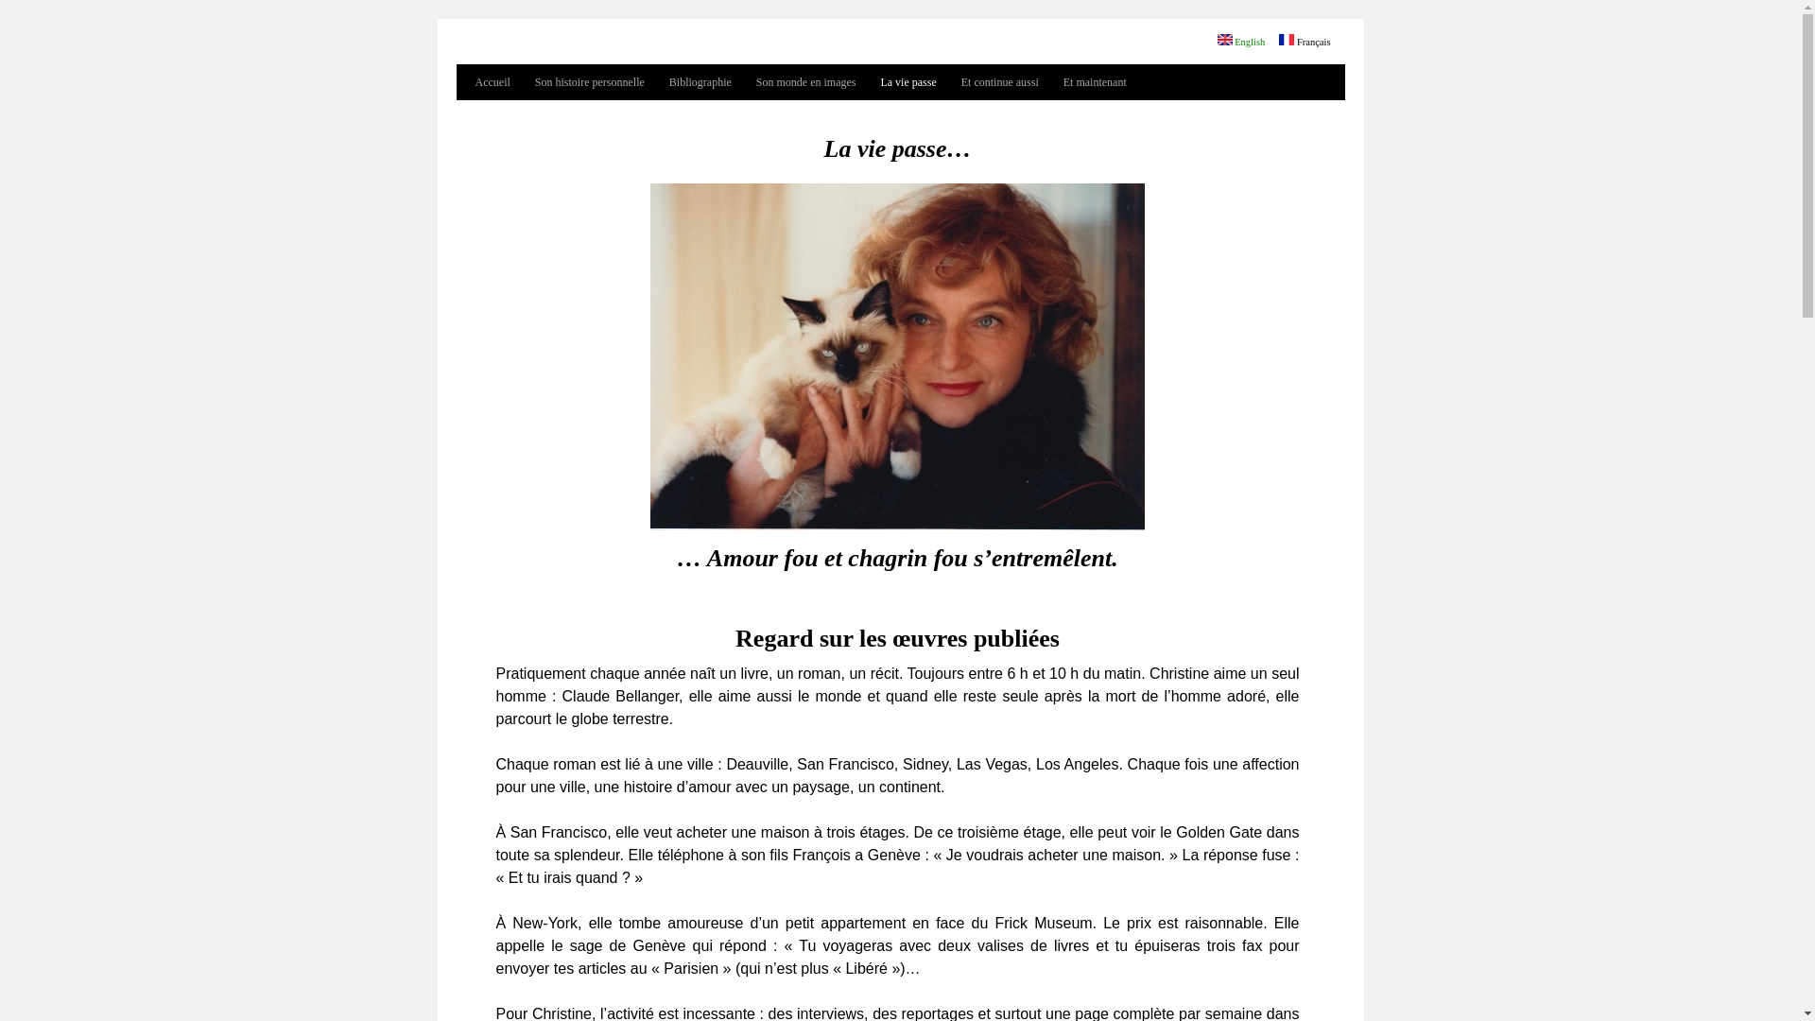 The image size is (1815, 1021). What do you see at coordinates (1095, 82) in the screenshot?
I see `Et maintenant` at bounding box center [1095, 82].